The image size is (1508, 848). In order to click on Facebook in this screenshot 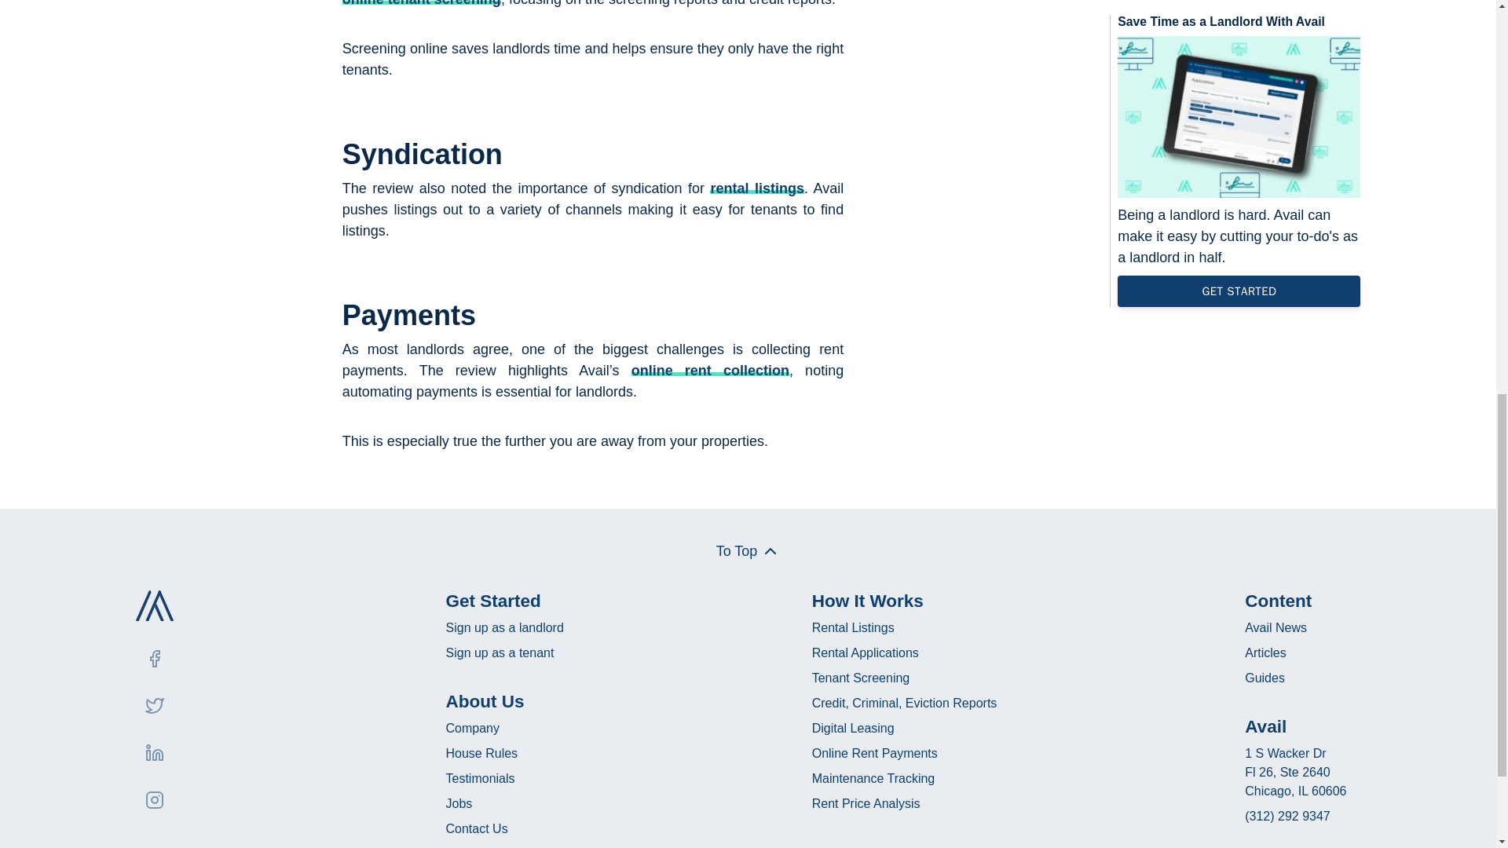, I will do `click(154, 659)`.